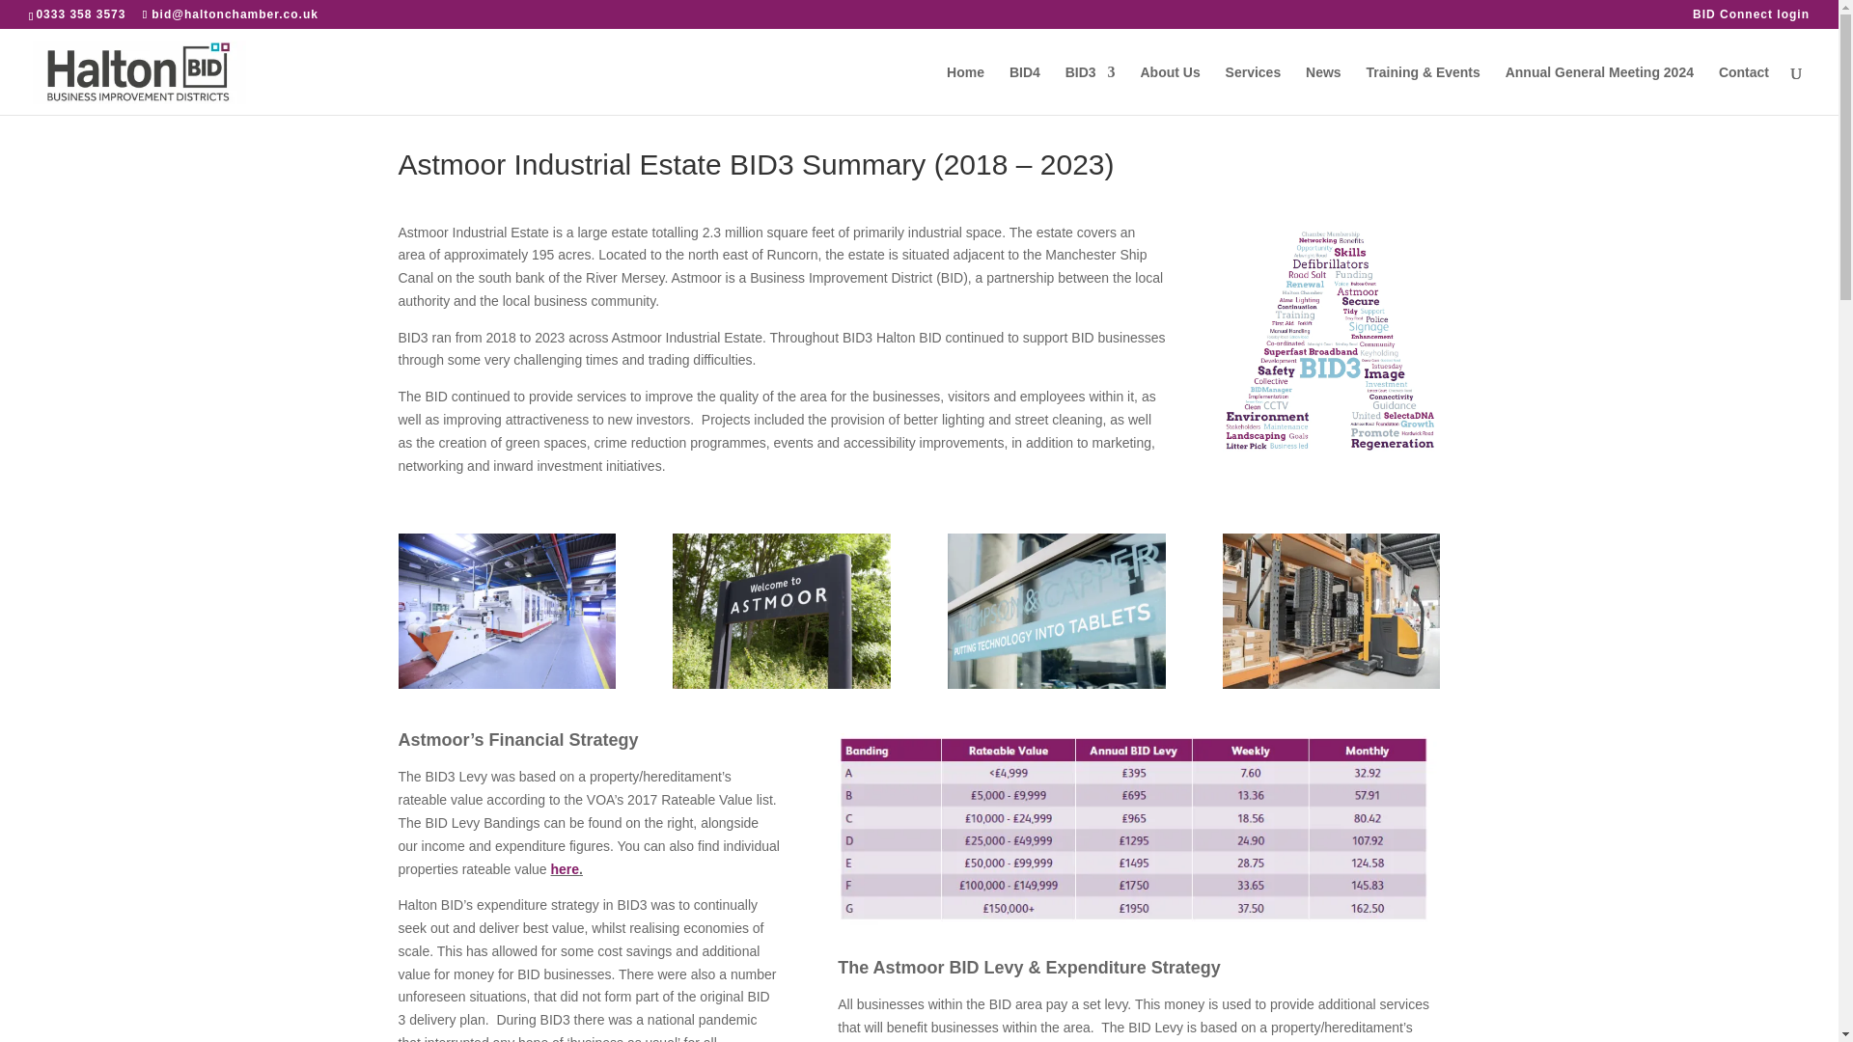 The height and width of the screenshot is (1042, 1853). Describe the element at coordinates (1598, 90) in the screenshot. I see `Annual General Meeting 2024` at that location.